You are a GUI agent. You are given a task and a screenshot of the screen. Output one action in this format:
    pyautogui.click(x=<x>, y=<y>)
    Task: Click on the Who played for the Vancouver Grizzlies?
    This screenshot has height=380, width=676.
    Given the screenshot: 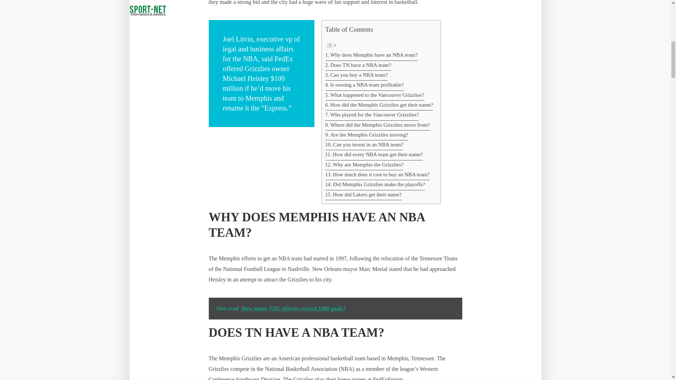 What is the action you would take?
    pyautogui.click(x=372, y=115)
    